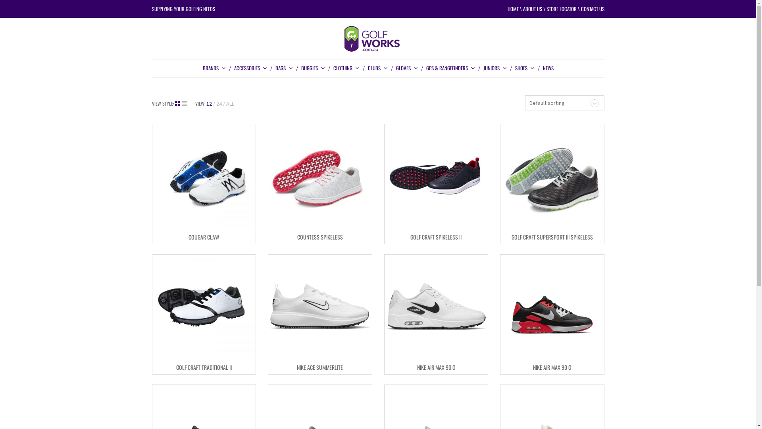  Describe the element at coordinates (533, 9) in the screenshot. I see `ABOUT US` at that location.